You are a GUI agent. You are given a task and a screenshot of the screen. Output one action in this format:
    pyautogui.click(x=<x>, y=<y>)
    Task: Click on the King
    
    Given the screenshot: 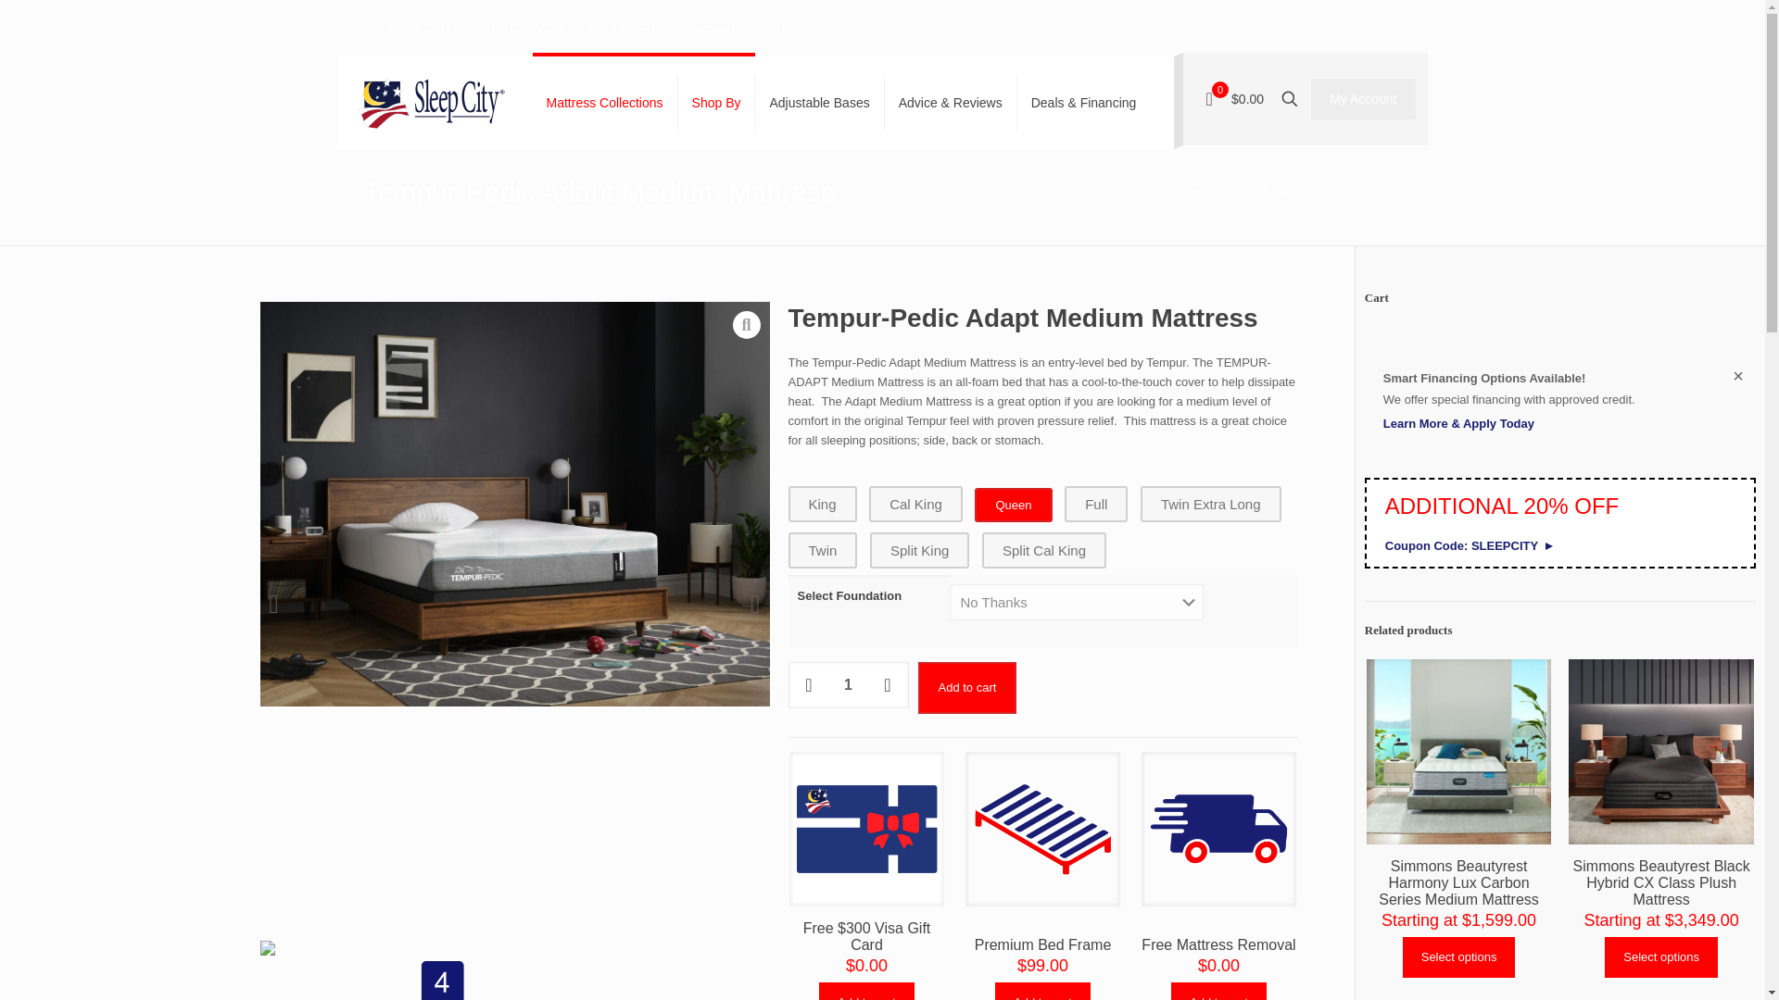 What is the action you would take?
    pyautogui.click(x=821, y=504)
    